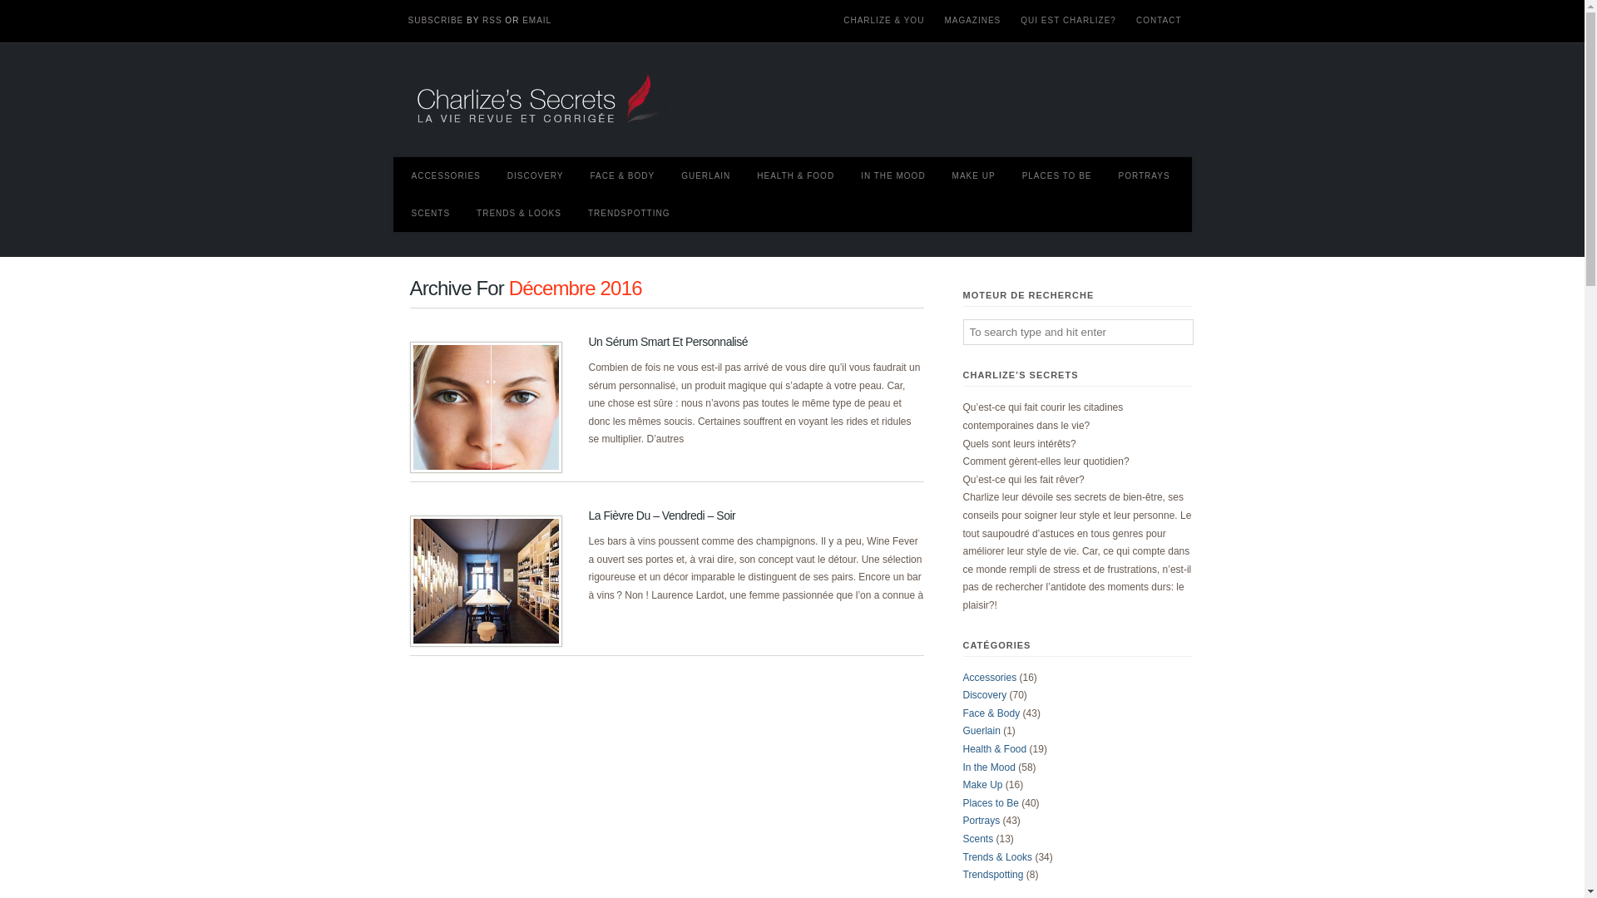 The width and height of the screenshot is (1597, 898). Describe the element at coordinates (625, 176) in the screenshot. I see `FACE & BODY` at that location.